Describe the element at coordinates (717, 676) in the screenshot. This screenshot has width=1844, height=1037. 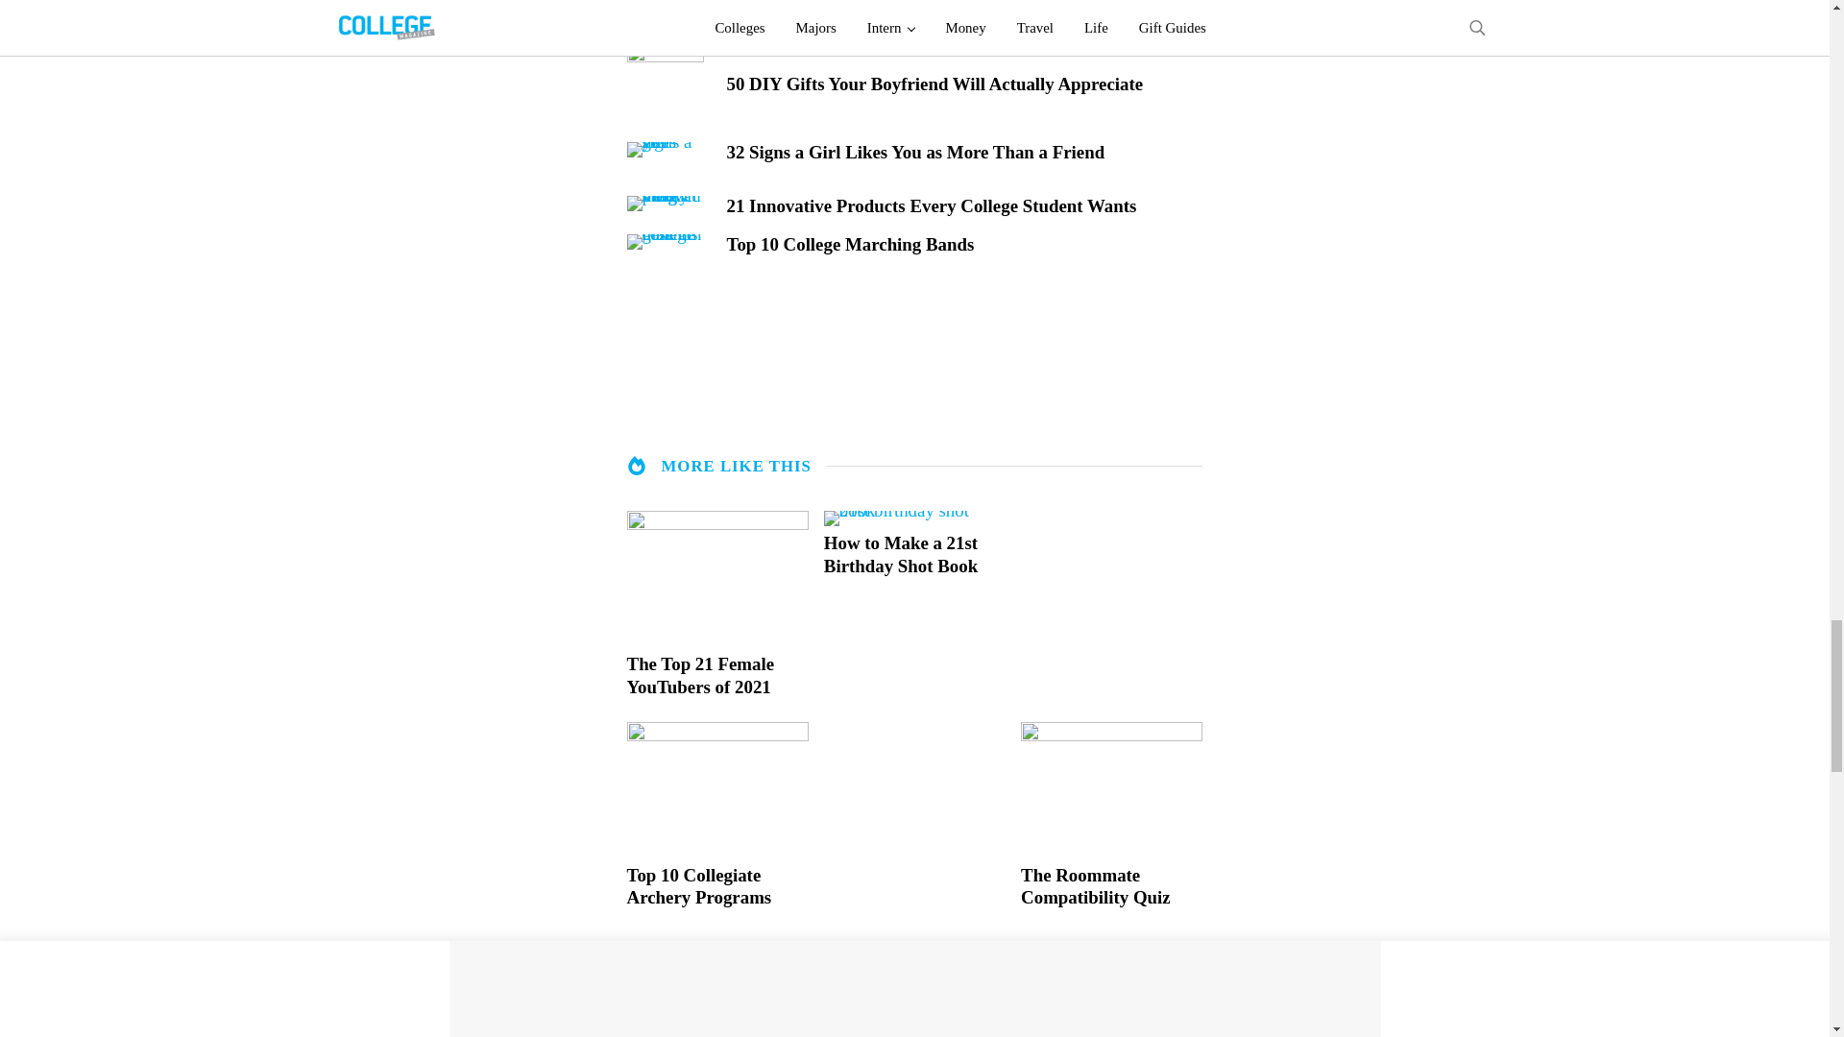
I see `The Top 21 Female YouTubers of 2021` at that location.